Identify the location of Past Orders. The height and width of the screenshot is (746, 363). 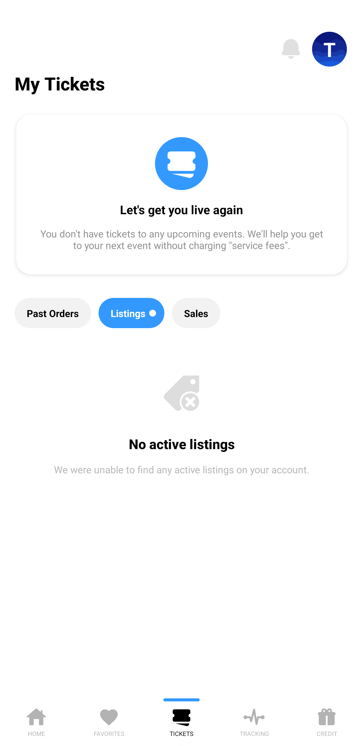
(53, 313).